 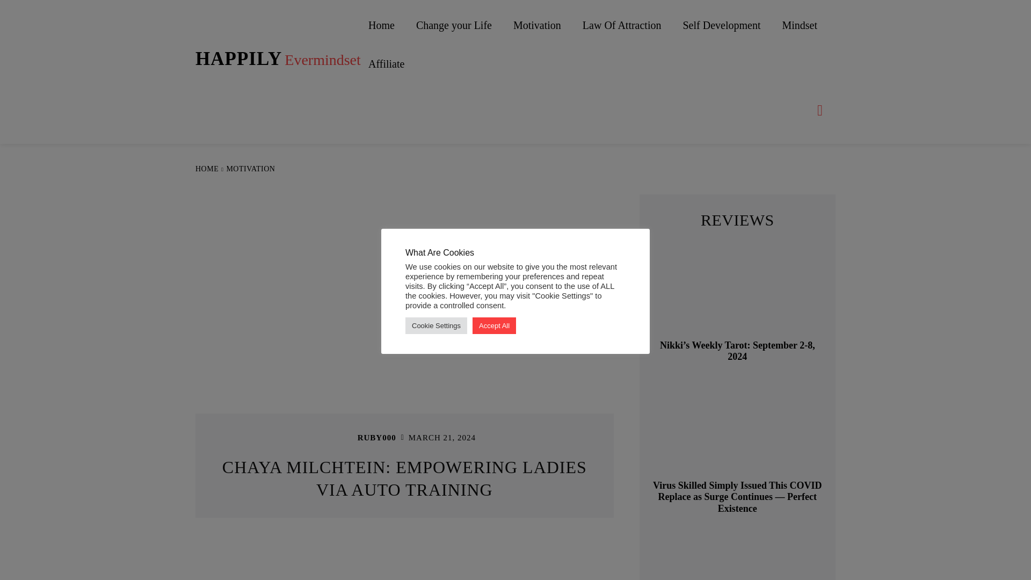 What do you see at coordinates (622, 25) in the screenshot?
I see `Home` at bounding box center [622, 25].